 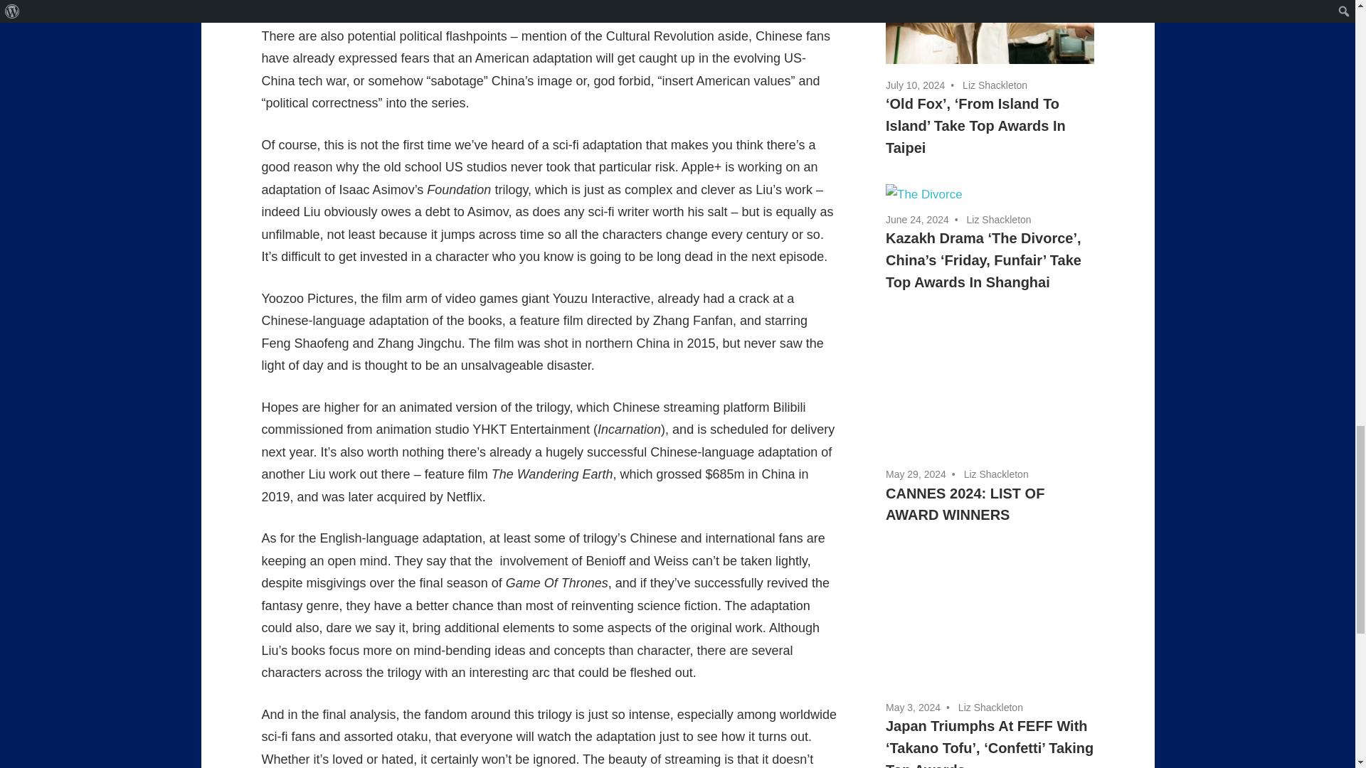 What do you see at coordinates (995, 85) in the screenshot?
I see `View all posts by Liz Shackleton` at bounding box center [995, 85].